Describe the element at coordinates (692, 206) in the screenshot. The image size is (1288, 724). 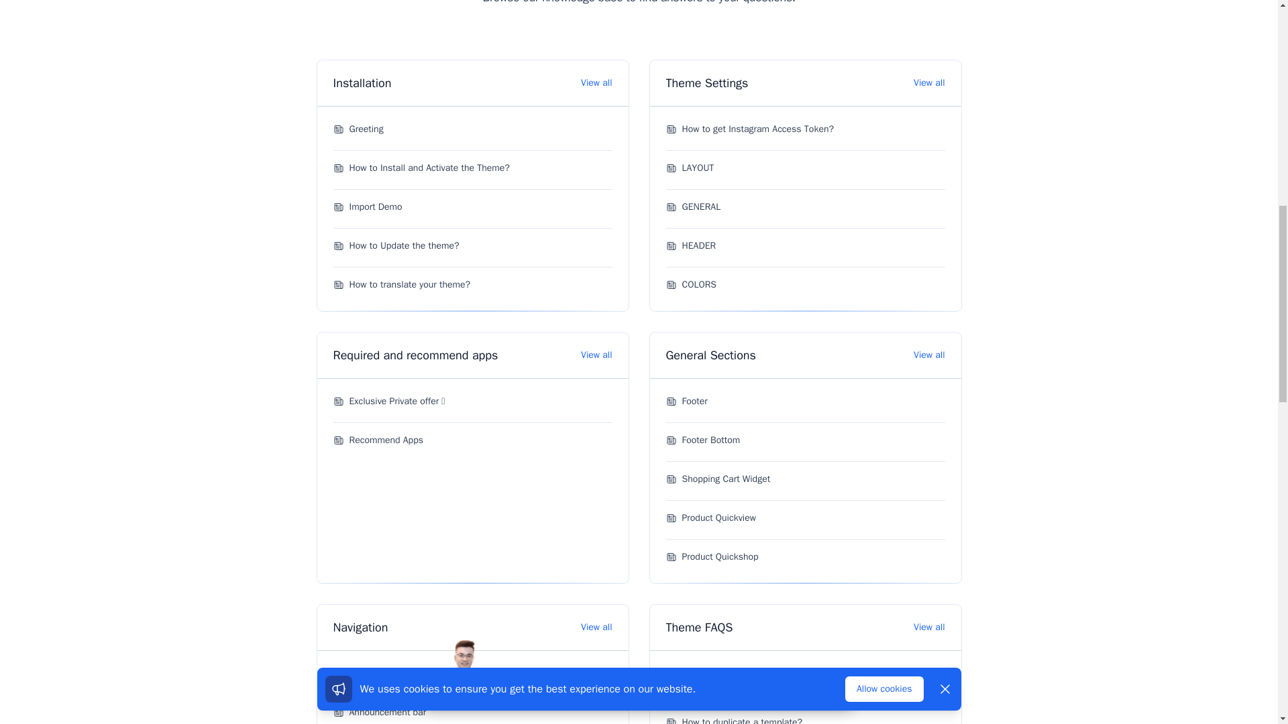
I see `GENERAL` at that location.